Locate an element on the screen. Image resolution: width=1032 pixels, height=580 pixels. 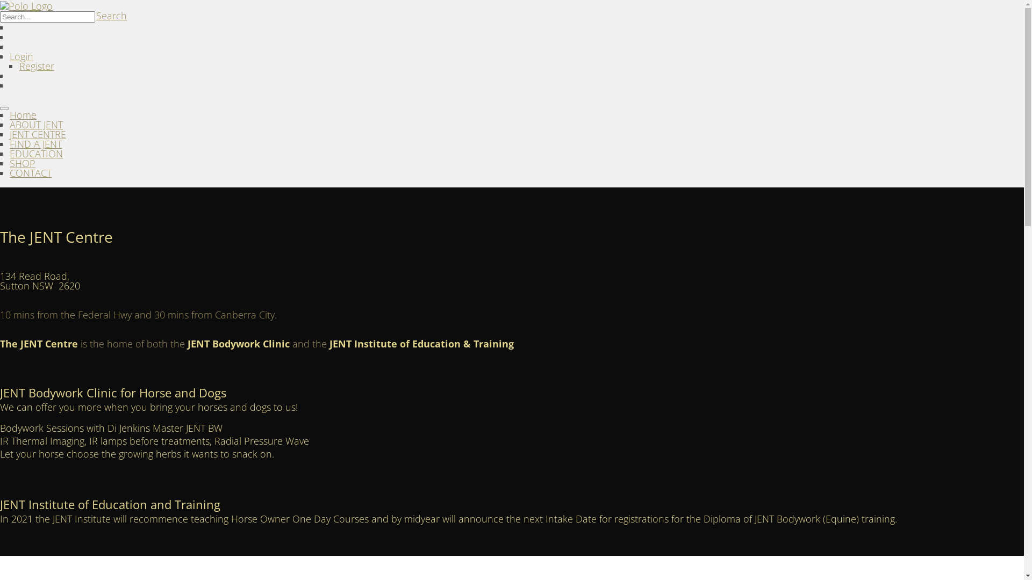
CONTACT is located at coordinates (31, 173).